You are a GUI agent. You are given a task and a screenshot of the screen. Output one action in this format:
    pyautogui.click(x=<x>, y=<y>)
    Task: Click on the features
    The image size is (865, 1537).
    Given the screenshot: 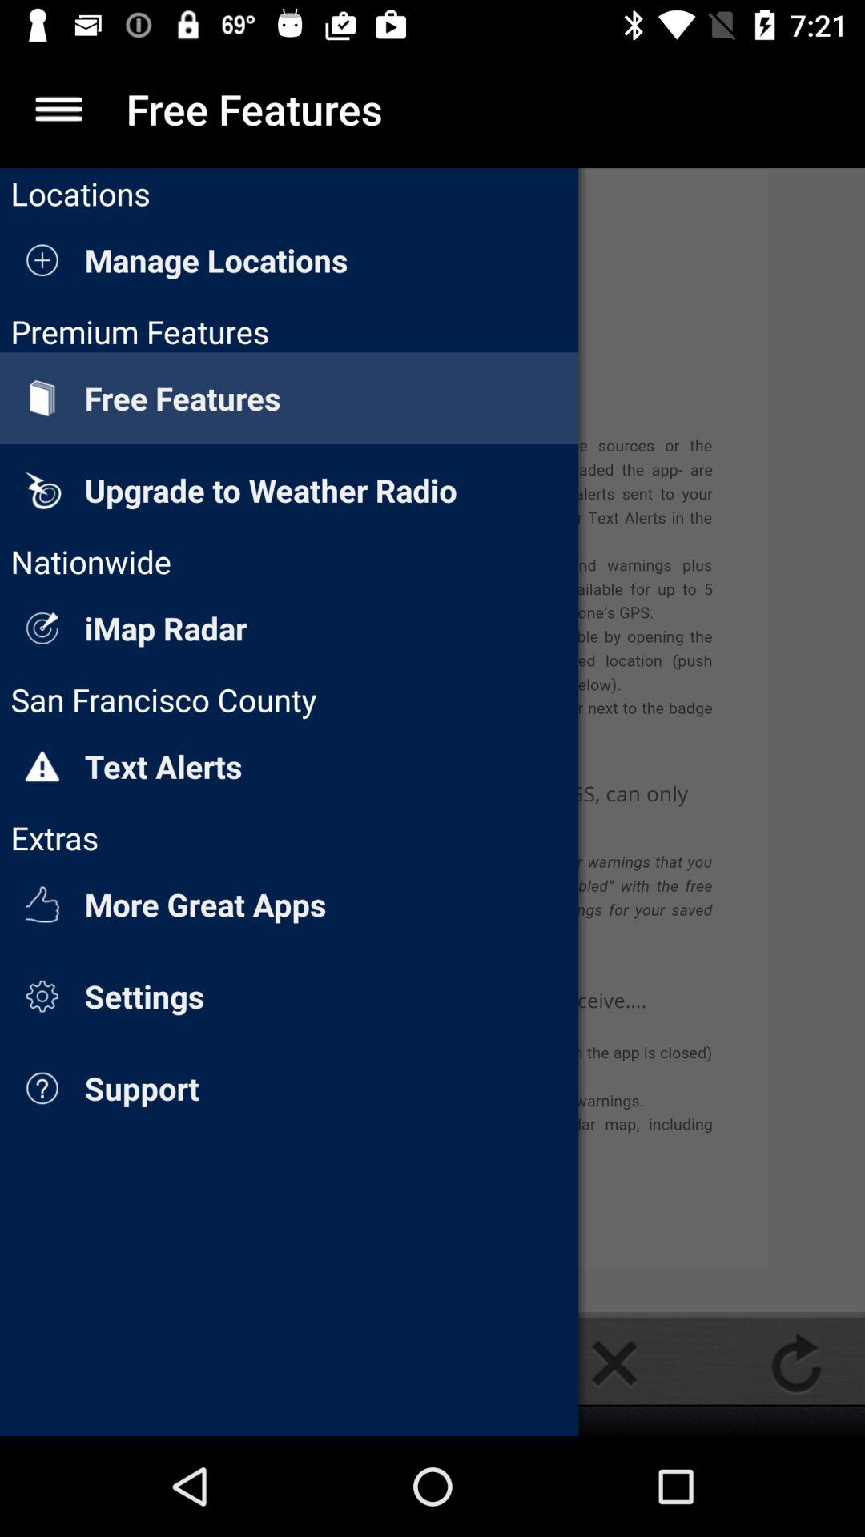 What is the action you would take?
    pyautogui.click(x=59, y=109)
    